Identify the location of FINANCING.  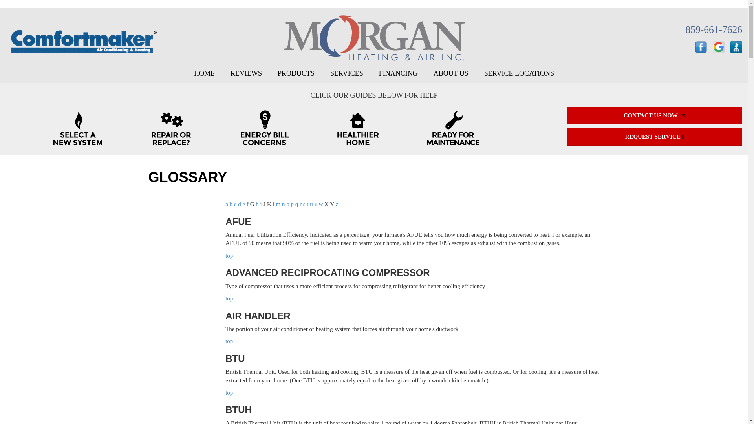
(398, 74).